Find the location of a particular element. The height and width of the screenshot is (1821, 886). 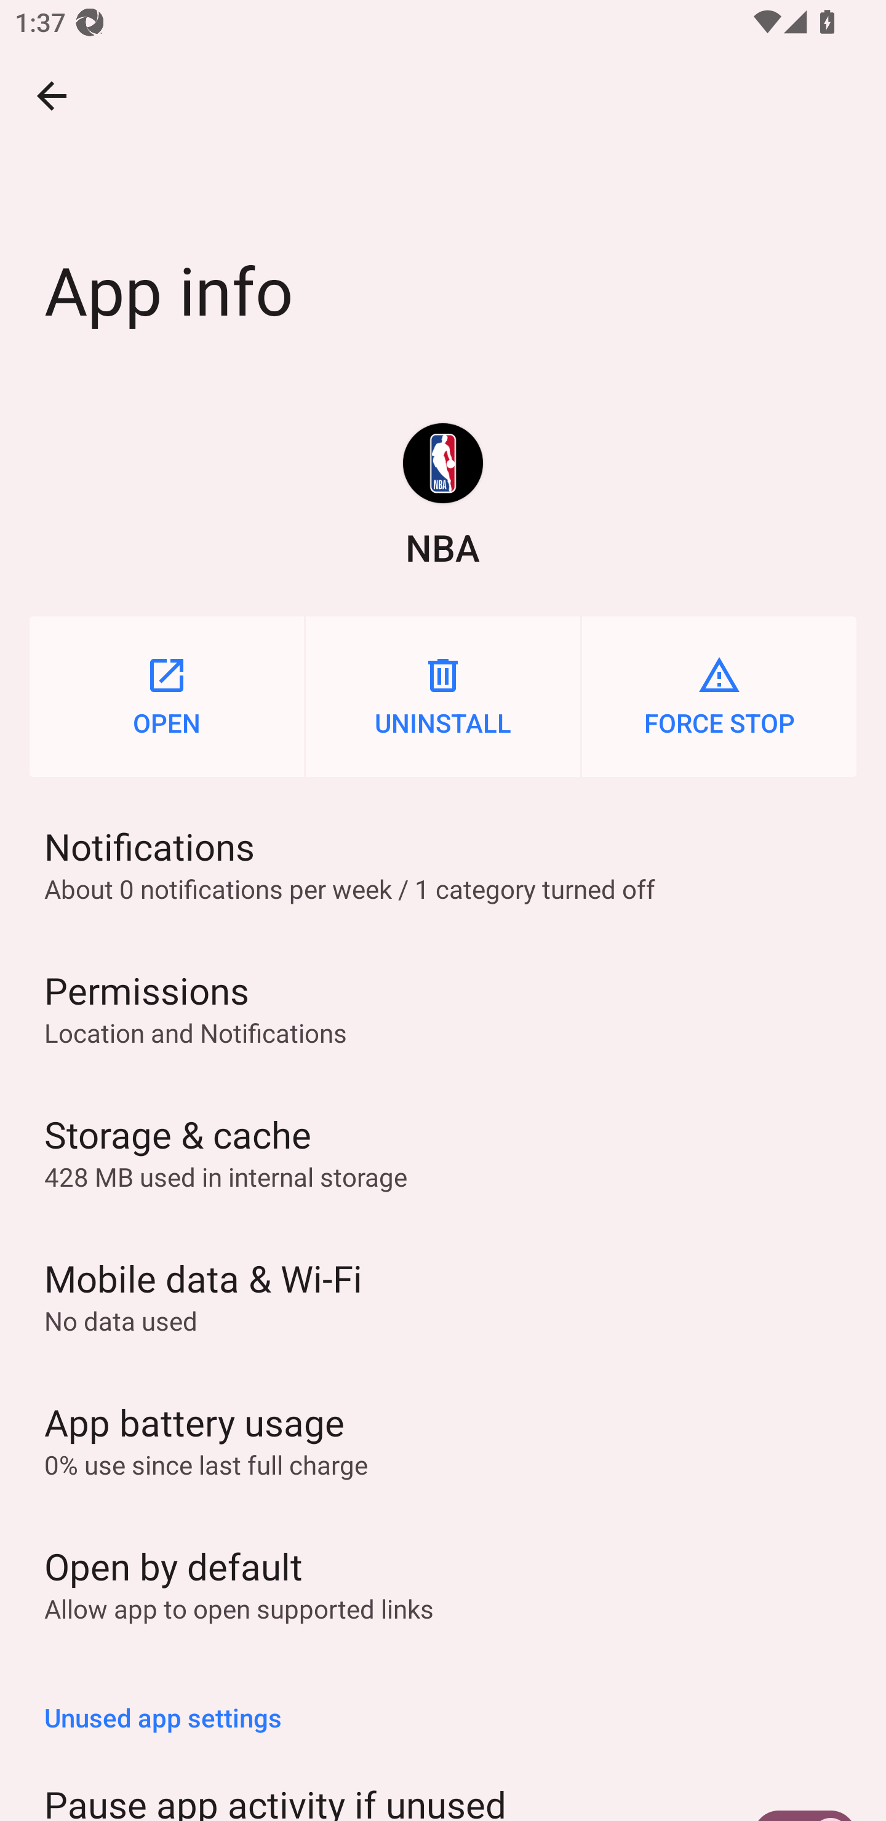

UNINSTALL is located at coordinates (443, 697).